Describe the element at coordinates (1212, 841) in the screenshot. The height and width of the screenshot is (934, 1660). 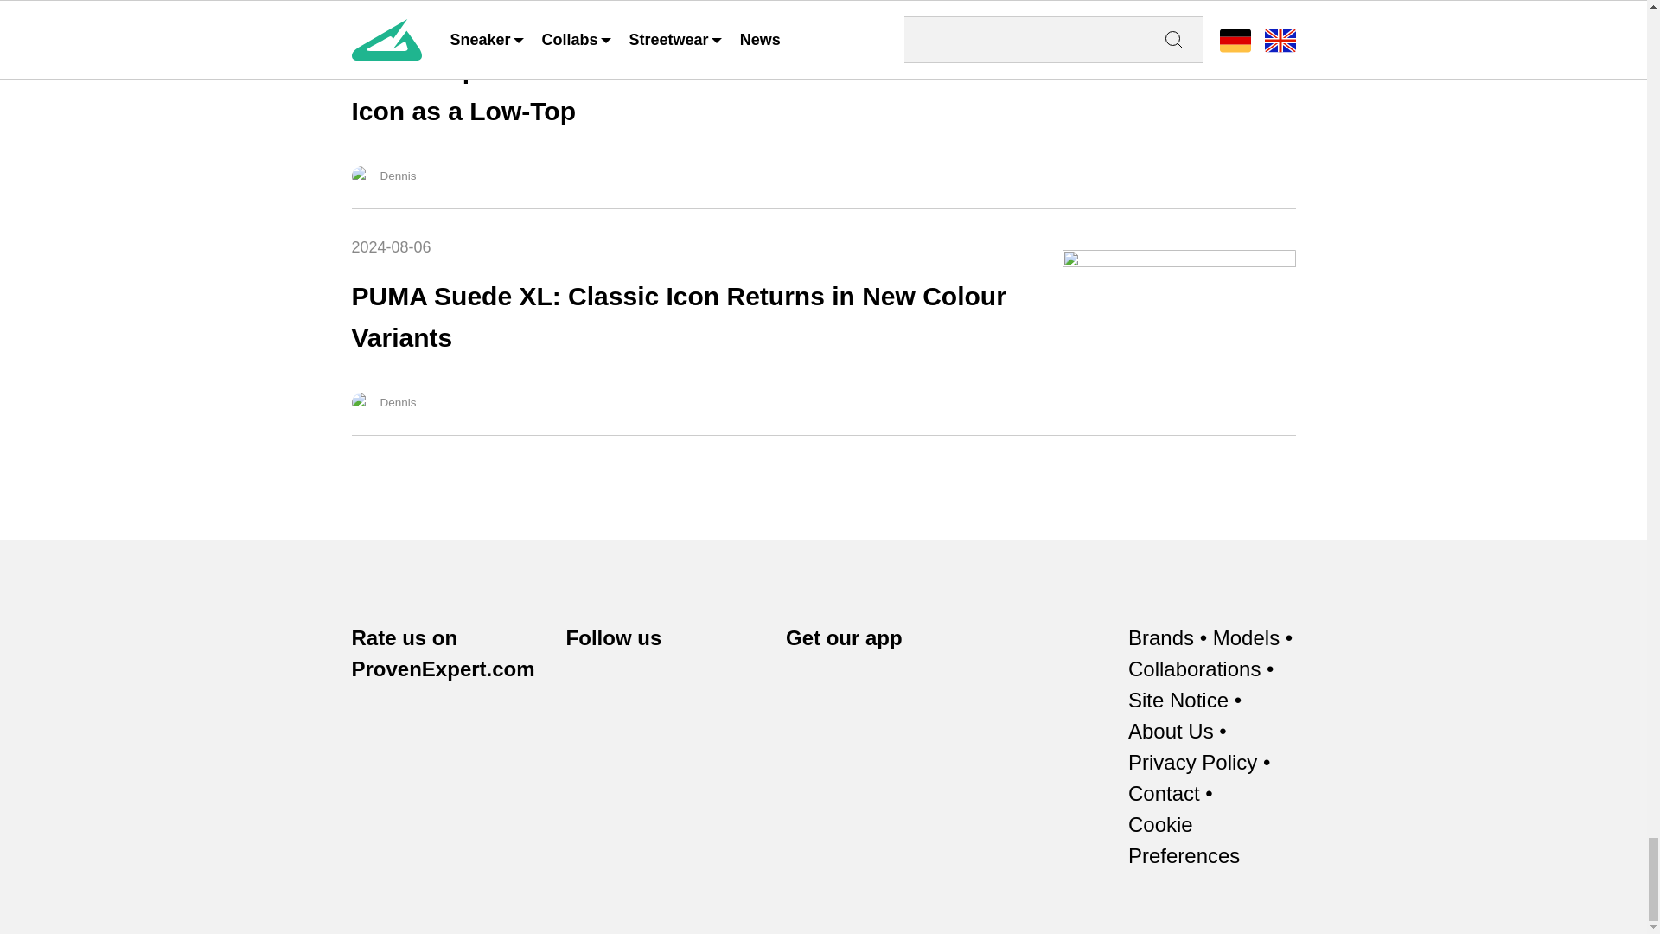
I see `Cookie Preferences` at that location.